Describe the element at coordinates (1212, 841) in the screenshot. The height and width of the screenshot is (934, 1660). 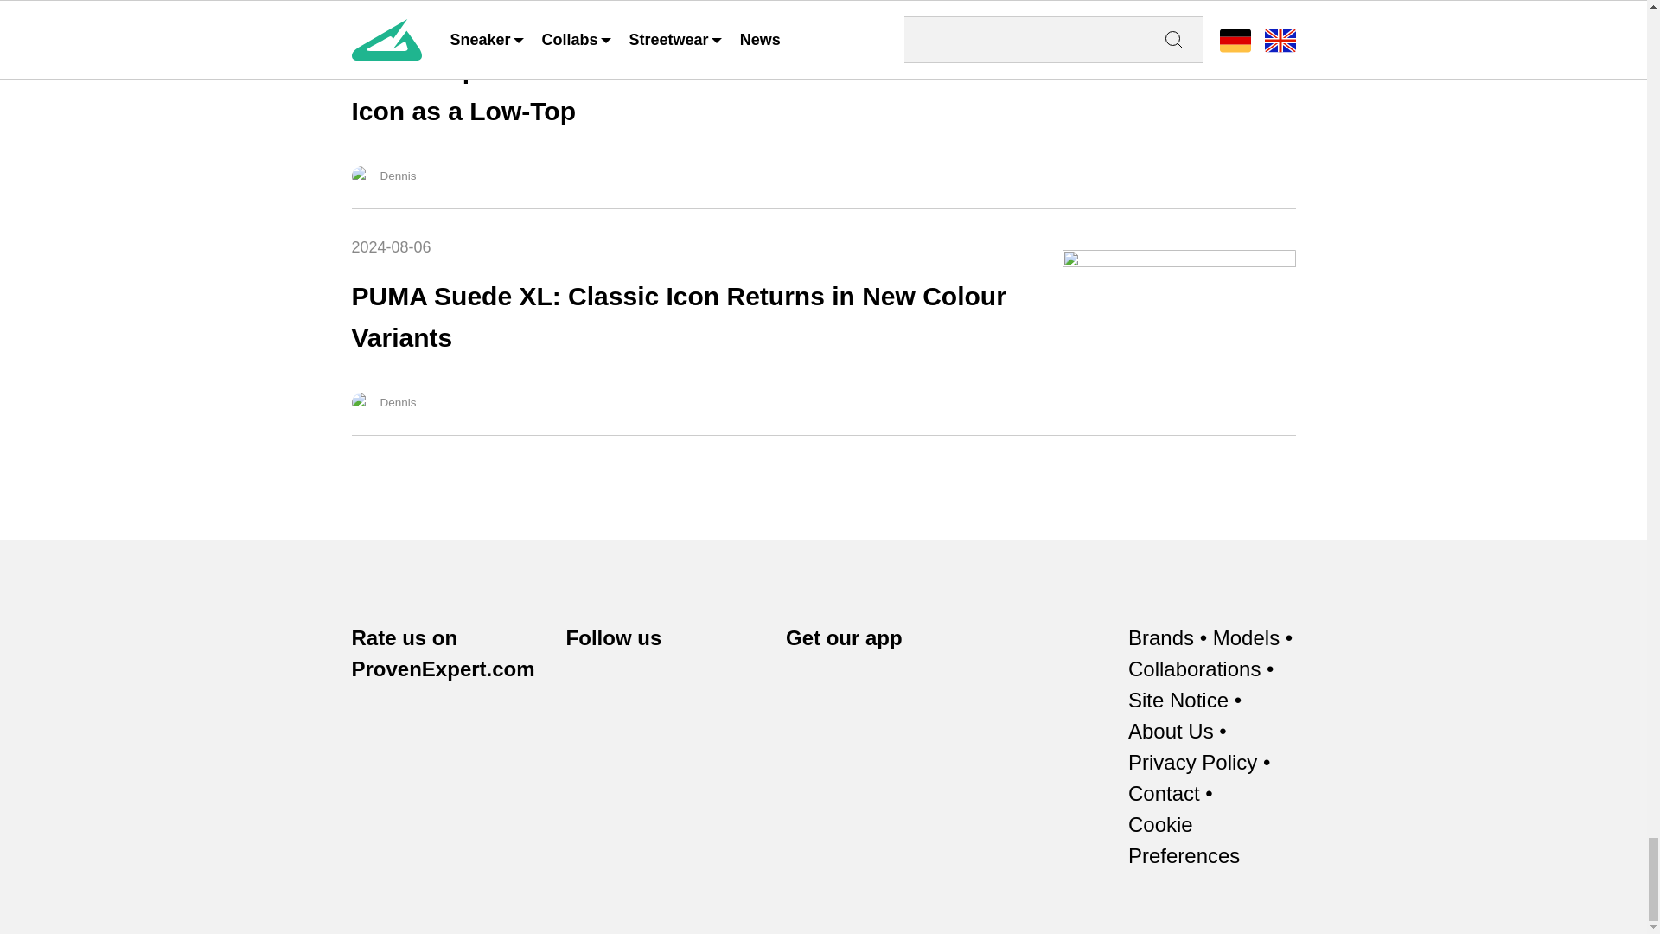
I see `Cookie Preferences` at that location.